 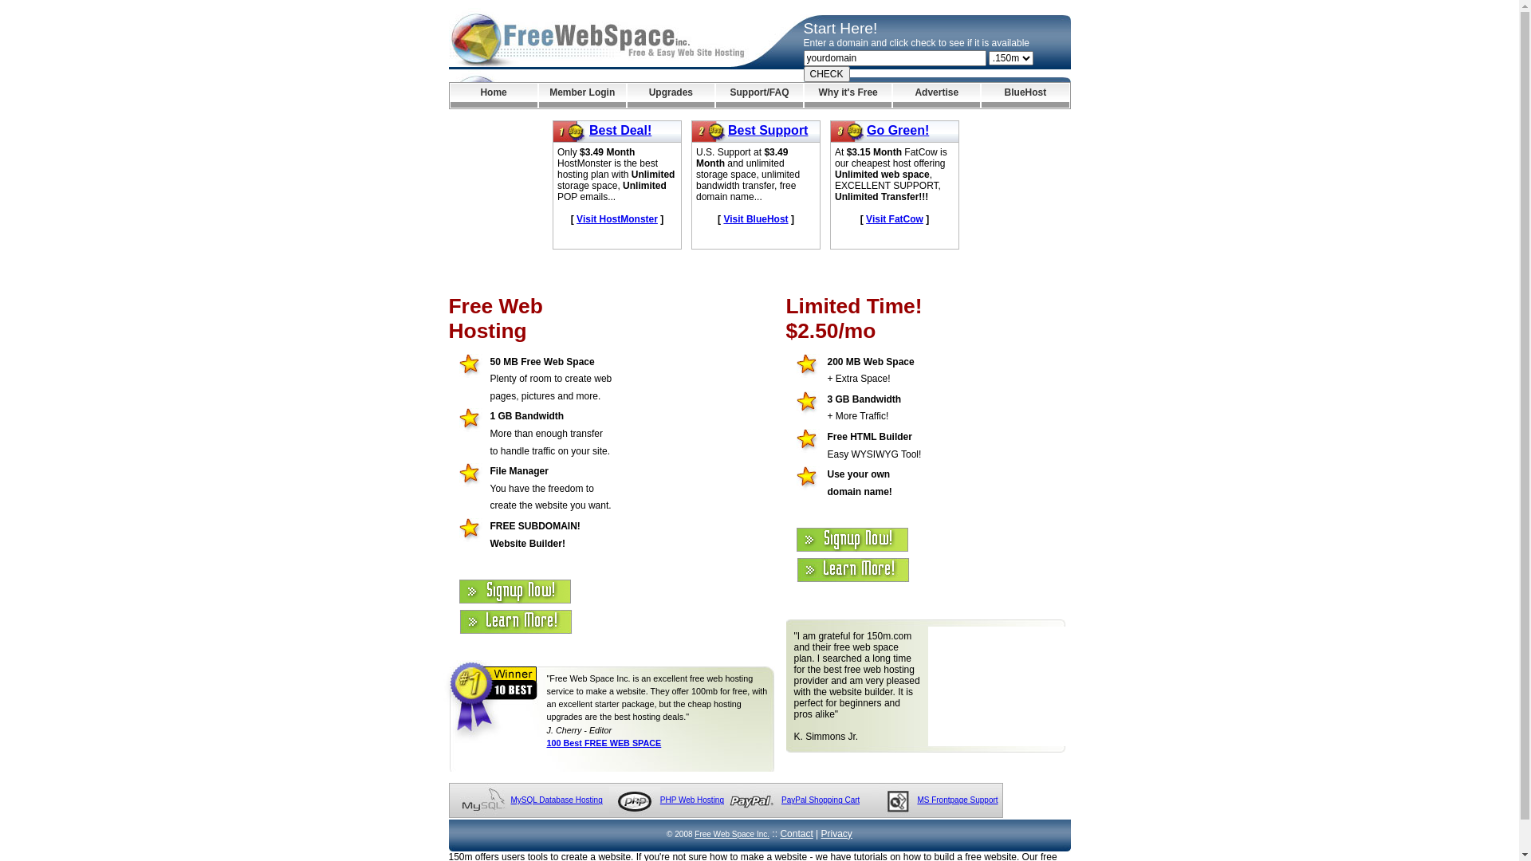 I want to click on Member Login, so click(x=582, y=96).